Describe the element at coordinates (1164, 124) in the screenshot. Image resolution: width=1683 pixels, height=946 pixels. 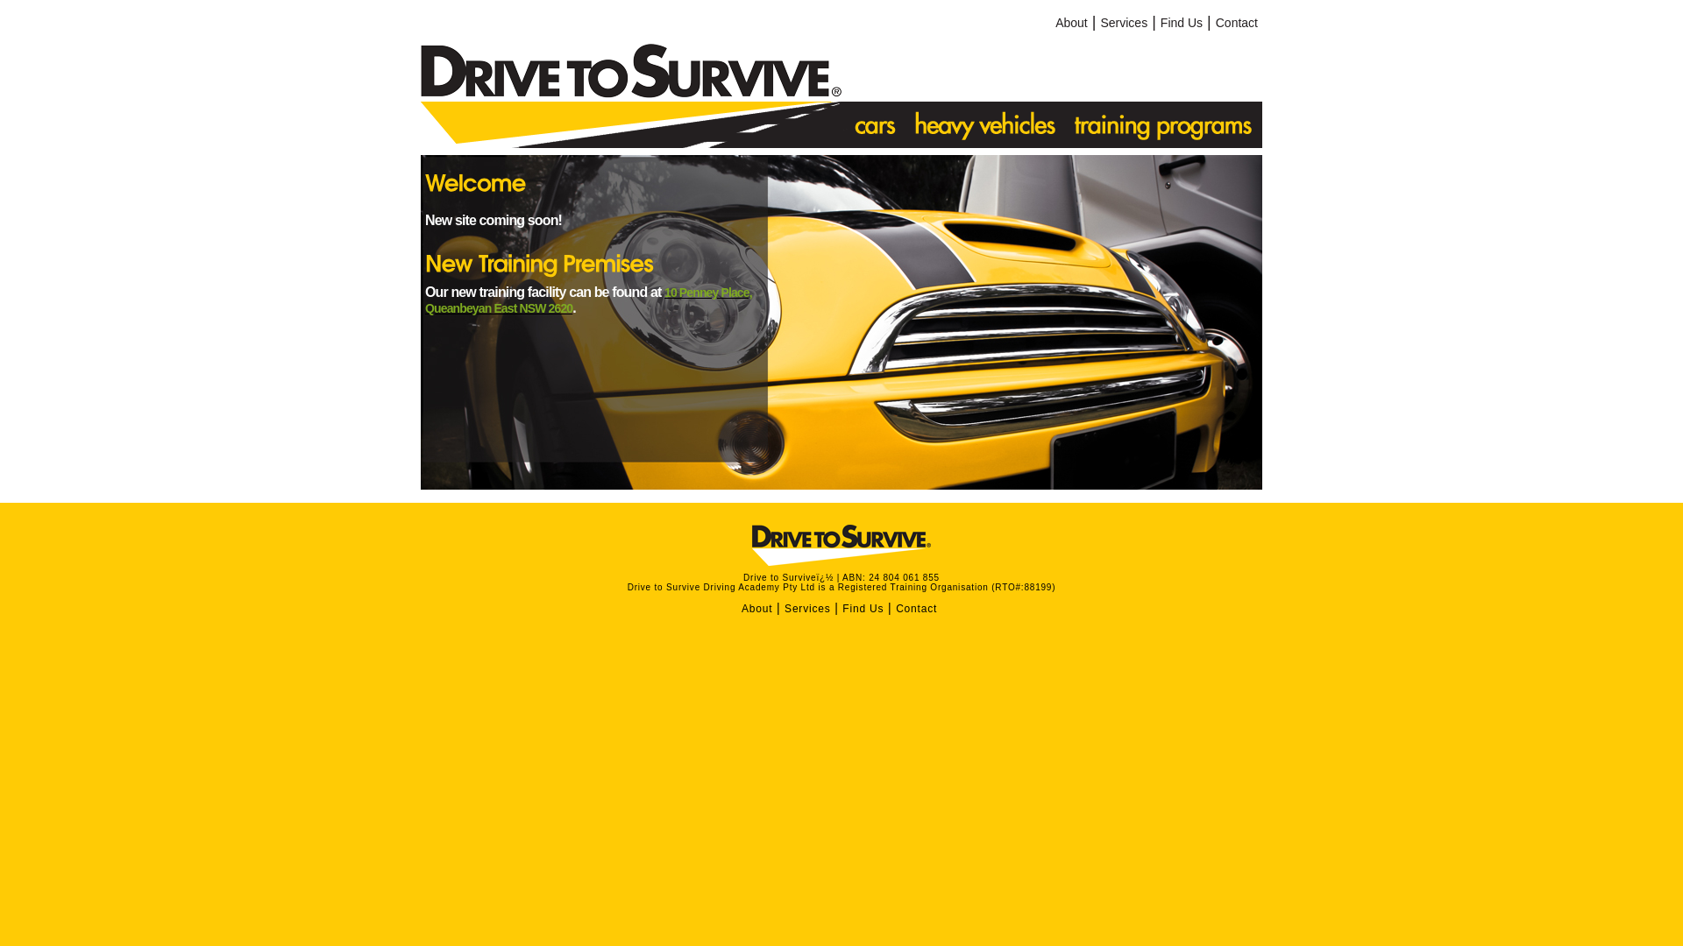
I see `Training Programs` at that location.